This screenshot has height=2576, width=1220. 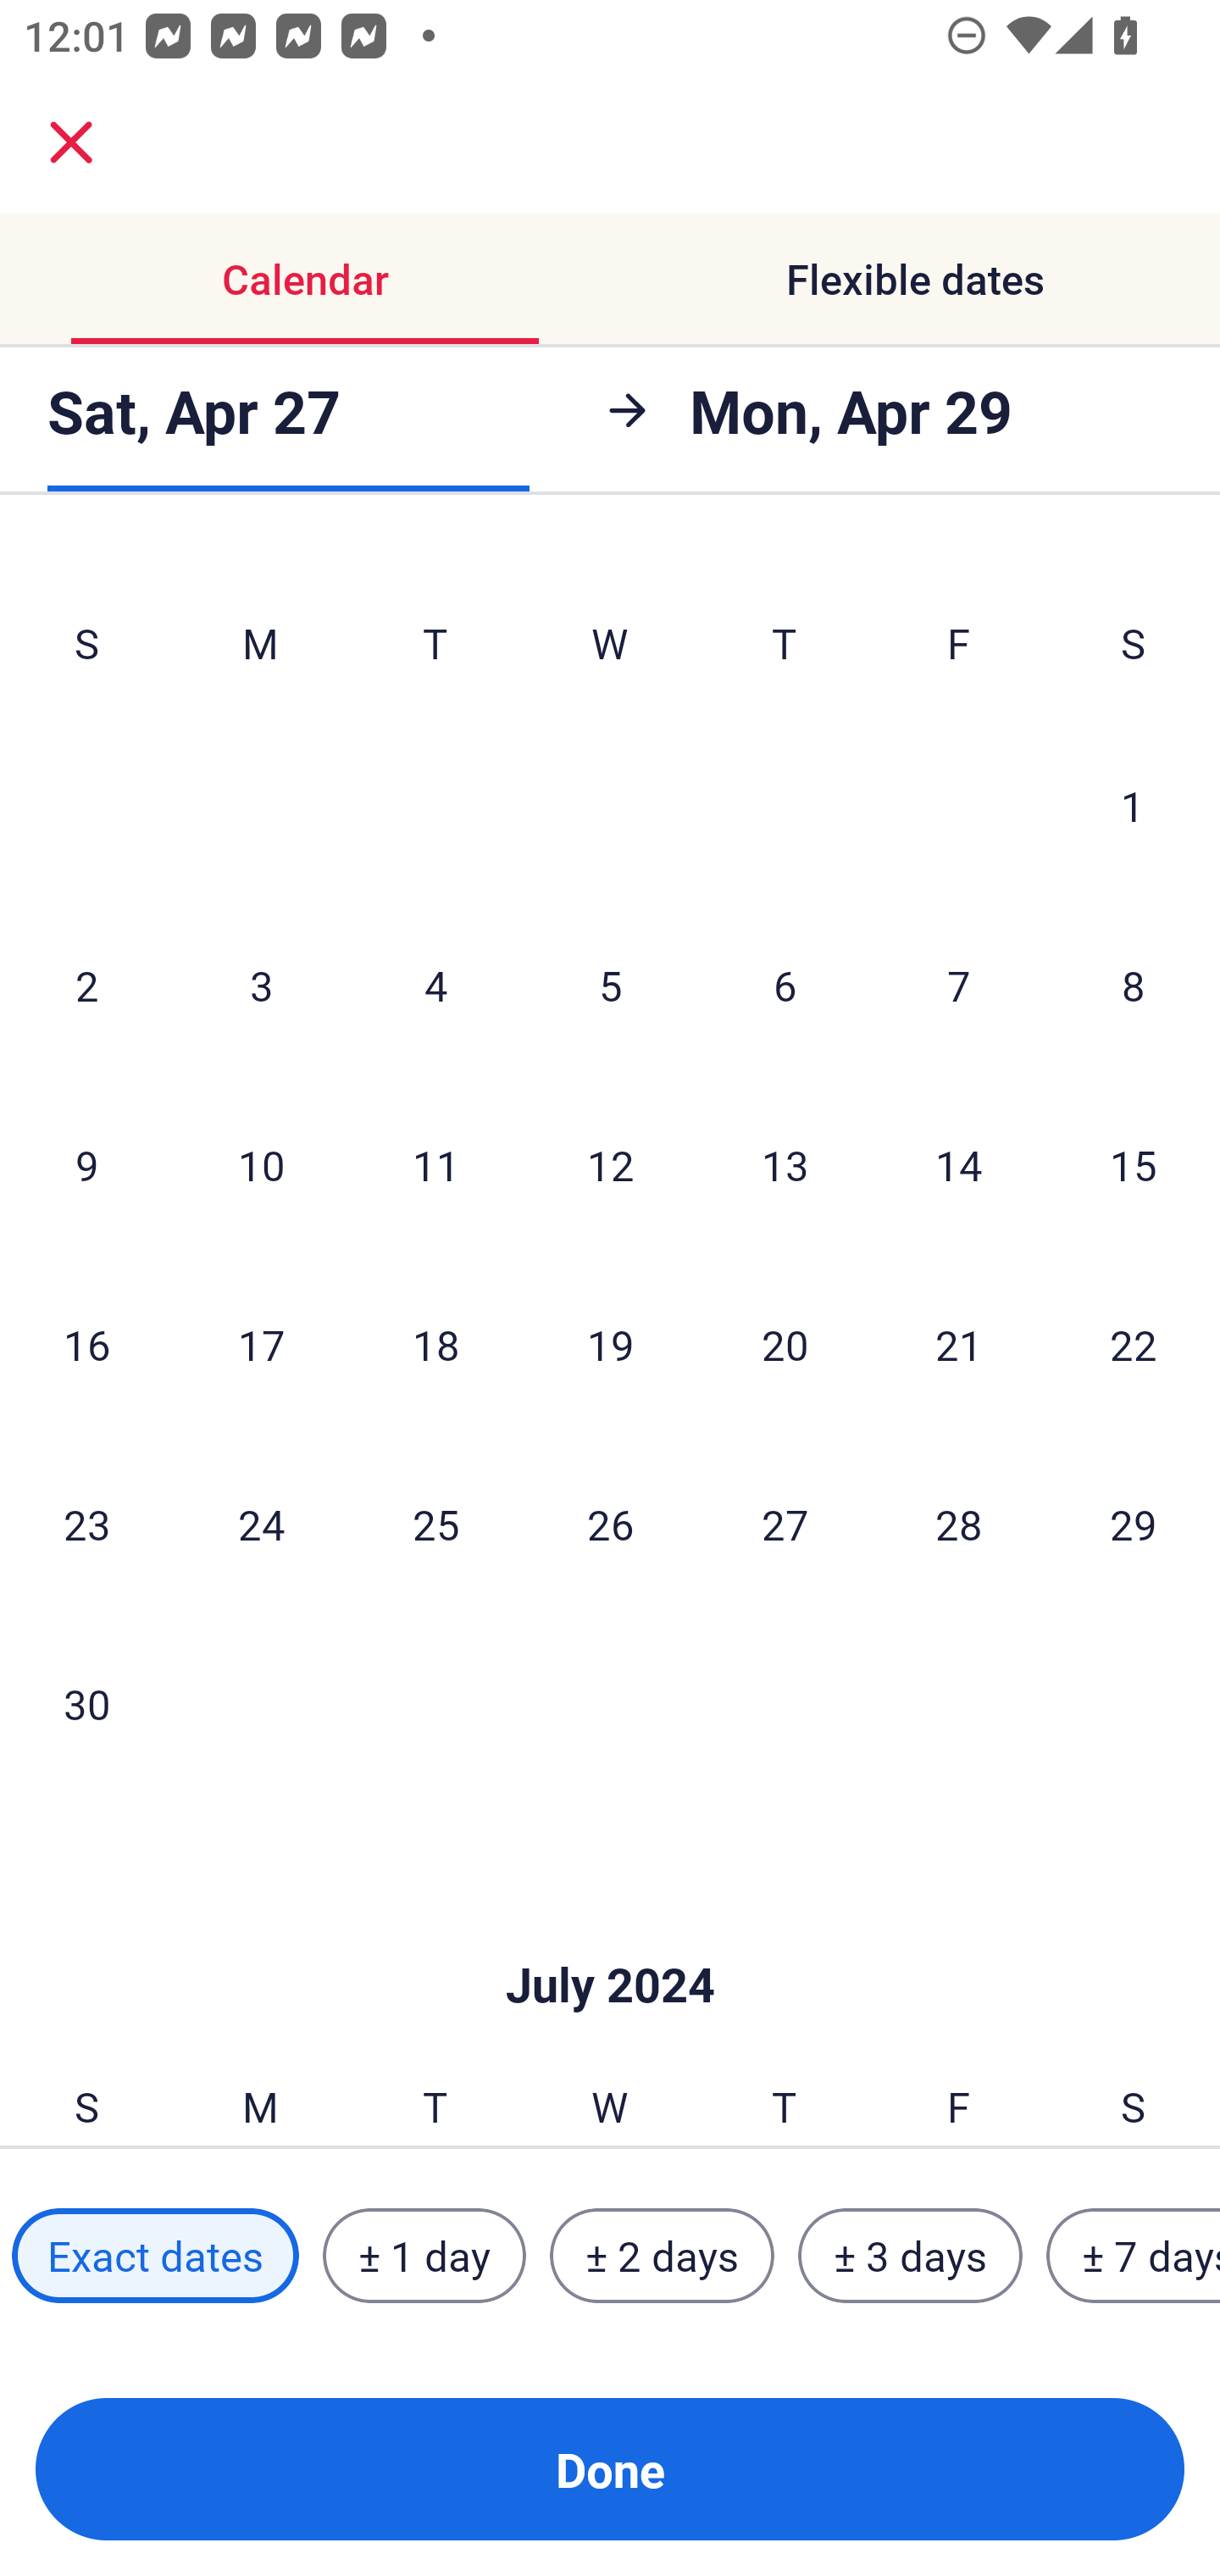 What do you see at coordinates (959, 1164) in the screenshot?
I see `14 Friday, June 14, 2024` at bounding box center [959, 1164].